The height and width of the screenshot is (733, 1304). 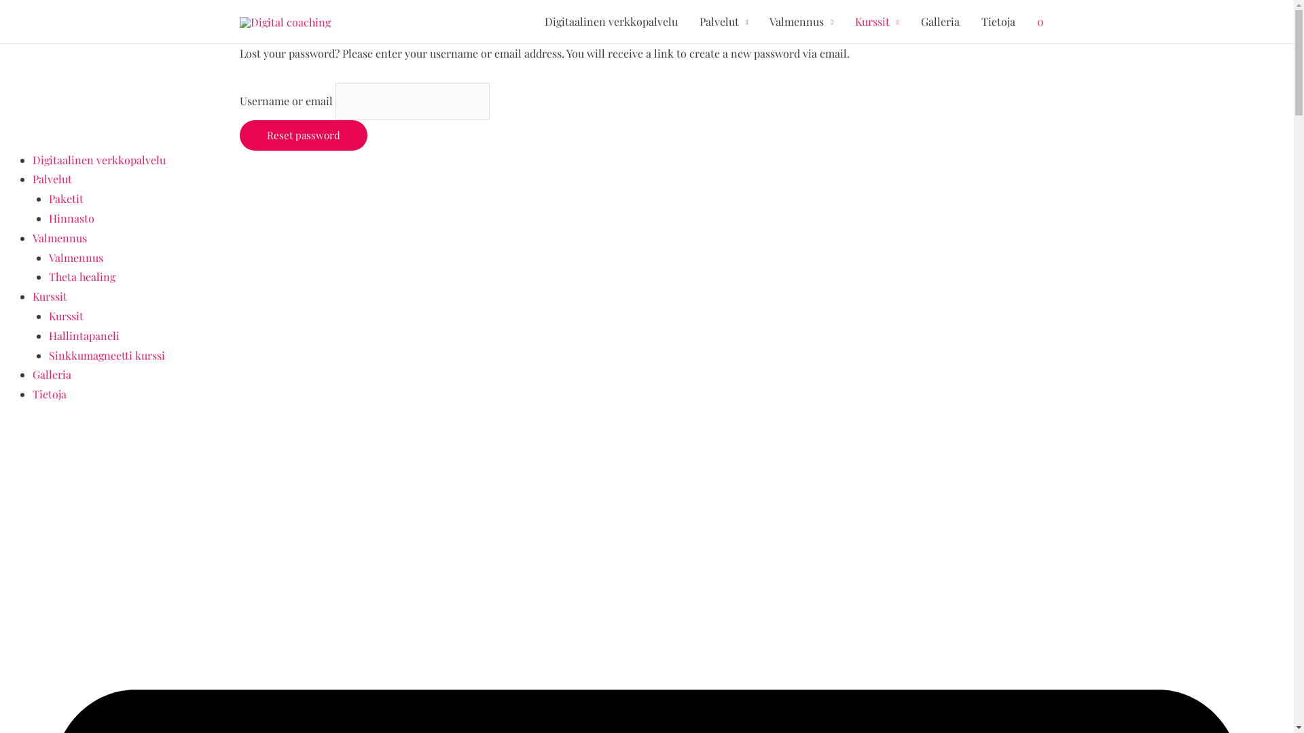 I want to click on Tietoja, so click(x=998, y=22).